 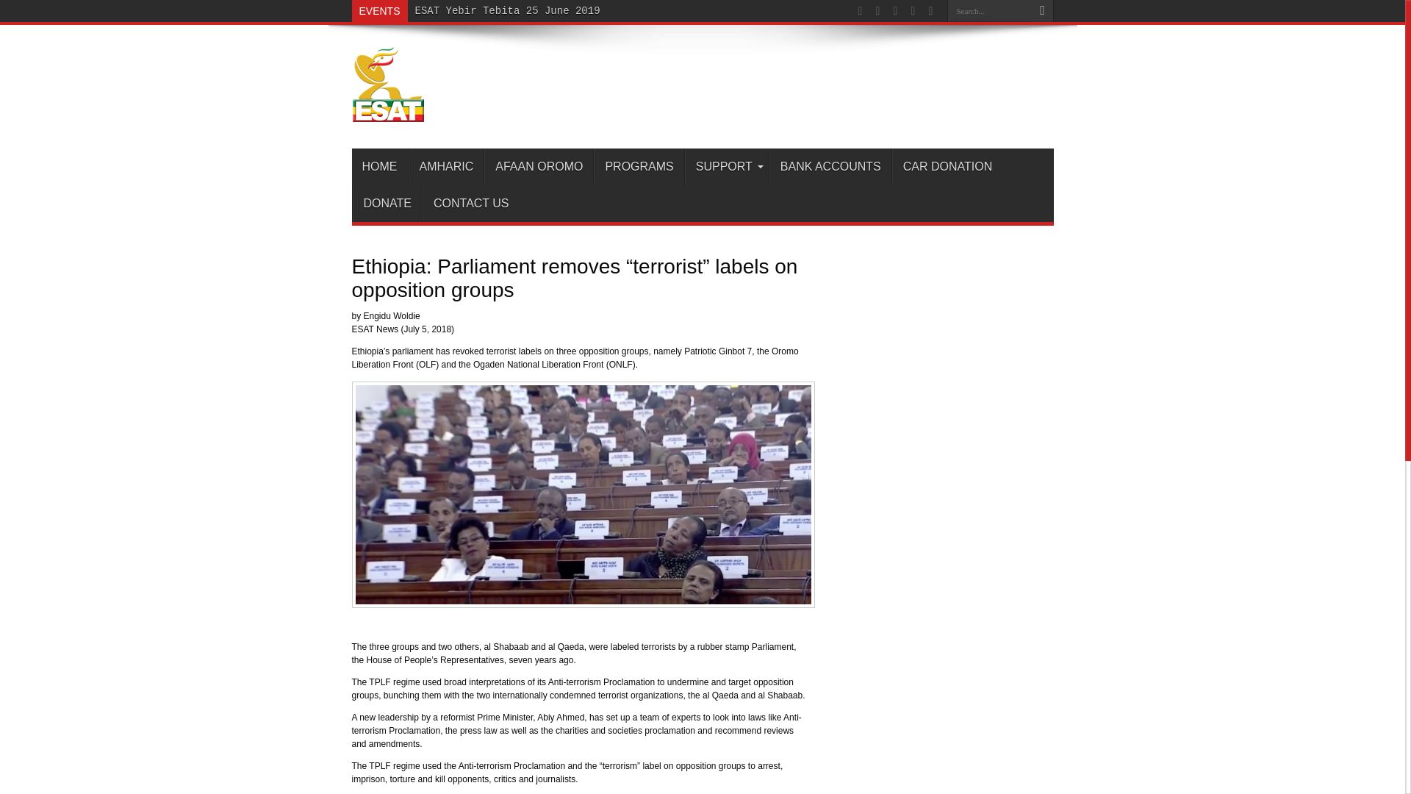 What do you see at coordinates (726, 166) in the screenshot?
I see `SUPPORT` at bounding box center [726, 166].